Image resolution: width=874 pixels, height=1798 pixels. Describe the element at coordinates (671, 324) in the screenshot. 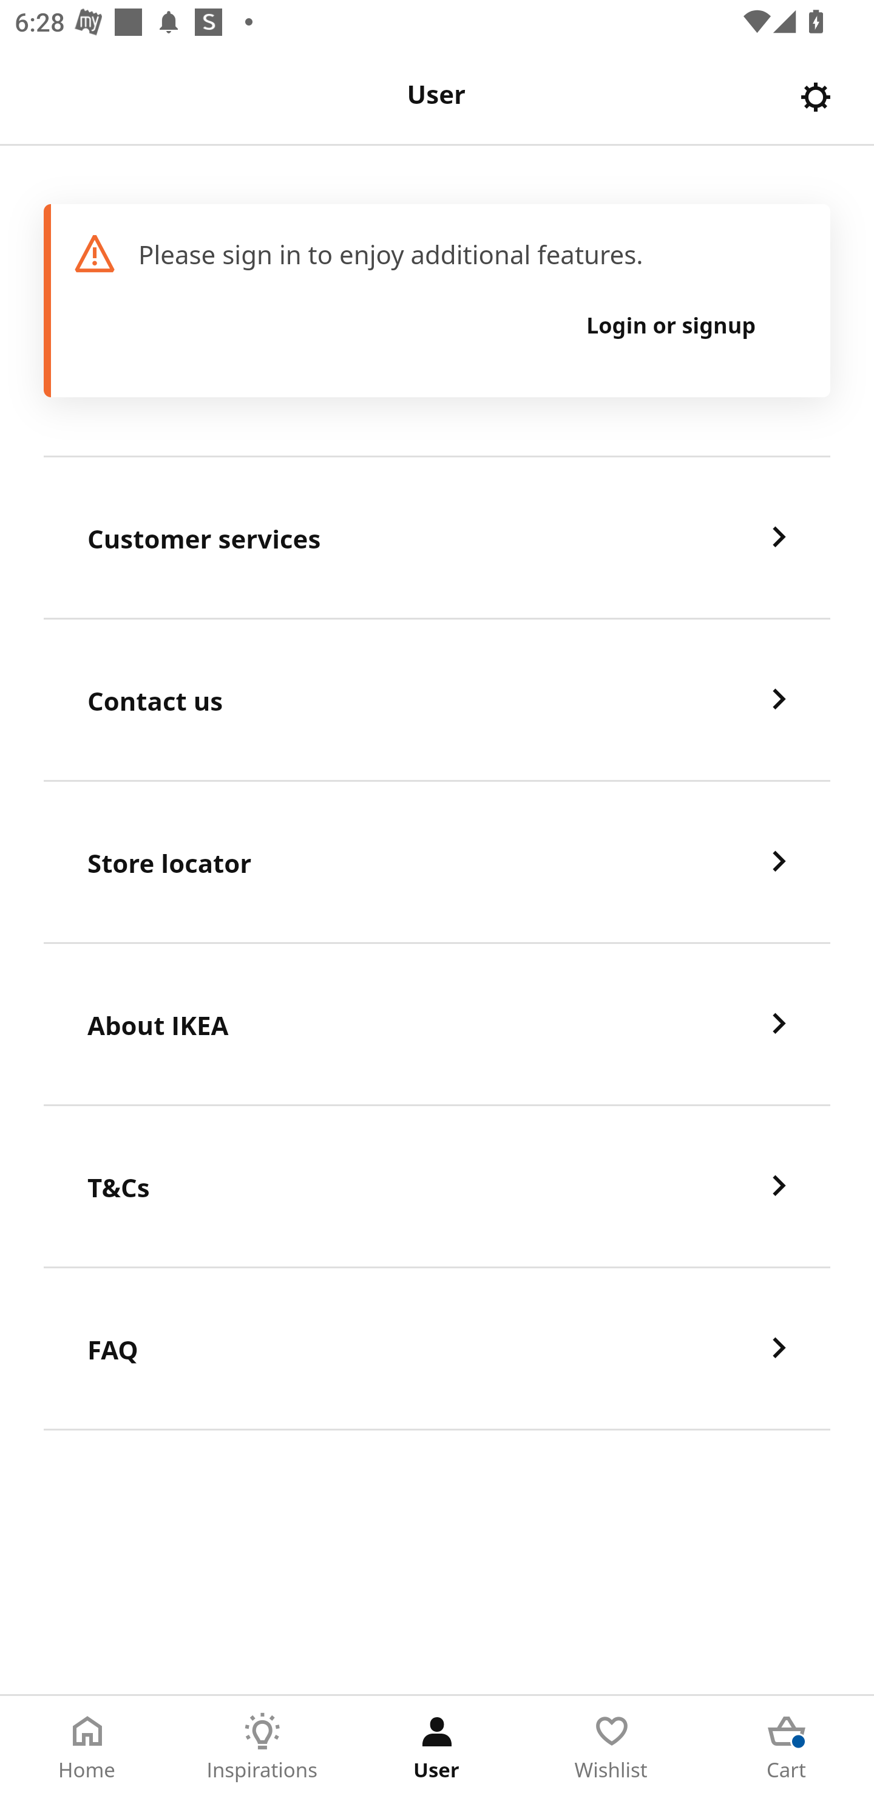

I see `Login or signup` at that location.